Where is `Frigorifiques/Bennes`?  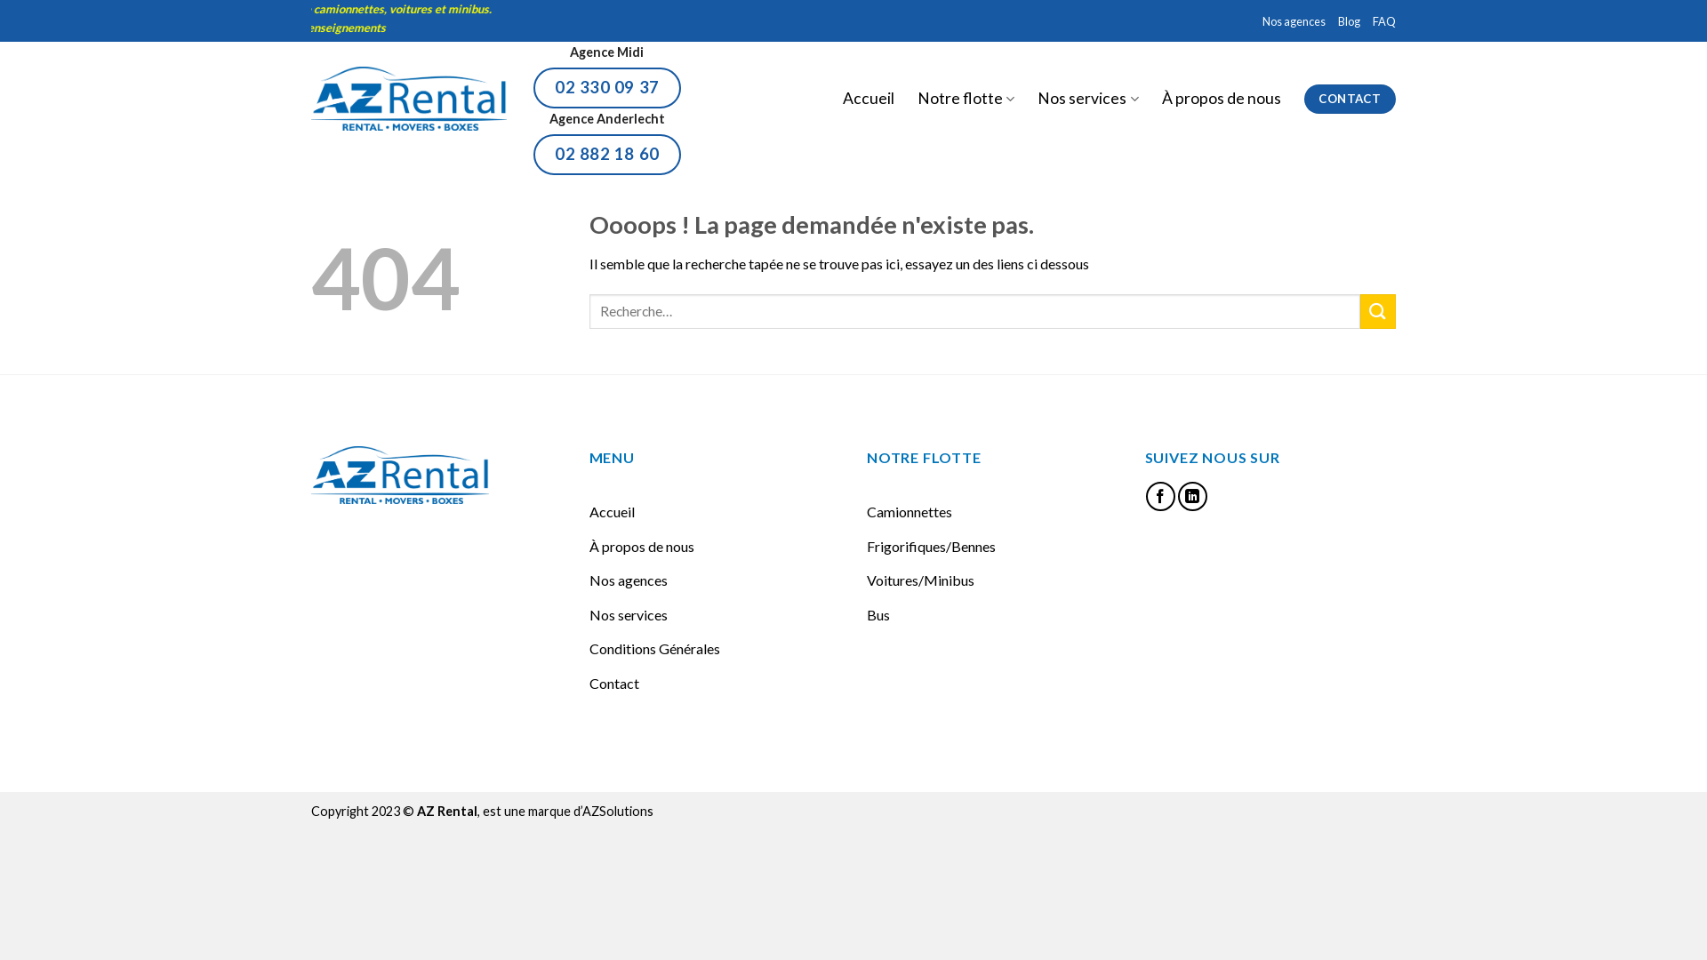
Frigorifiques/Bennes is located at coordinates (932, 547).